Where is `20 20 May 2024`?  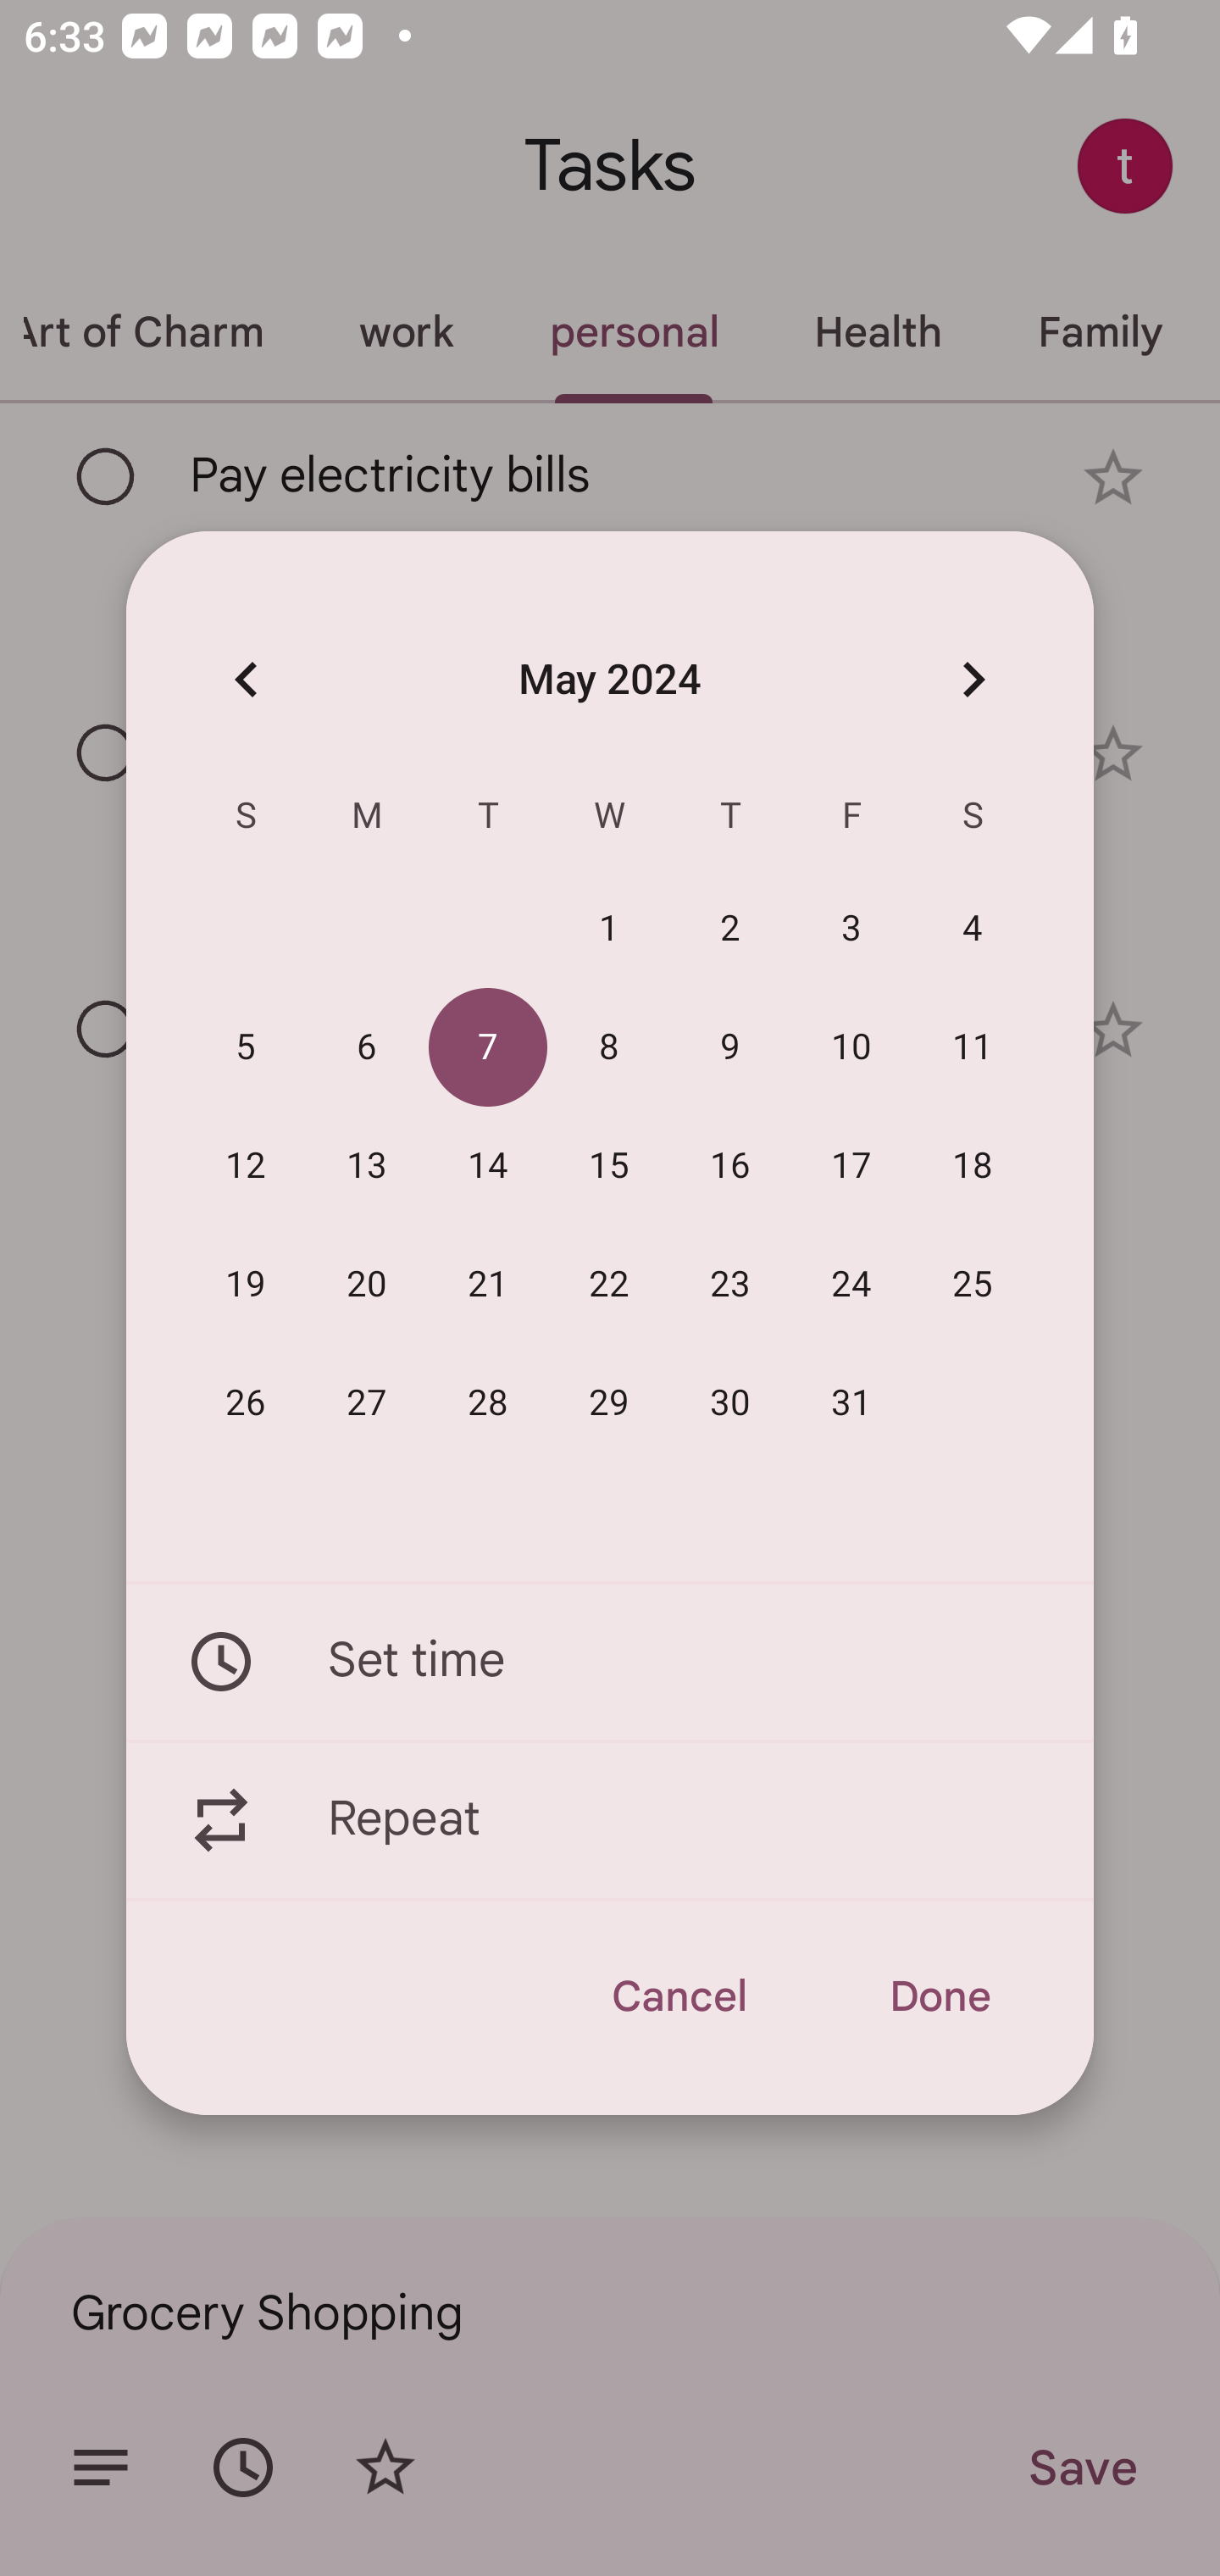
20 20 May 2024 is located at coordinates (367, 1285).